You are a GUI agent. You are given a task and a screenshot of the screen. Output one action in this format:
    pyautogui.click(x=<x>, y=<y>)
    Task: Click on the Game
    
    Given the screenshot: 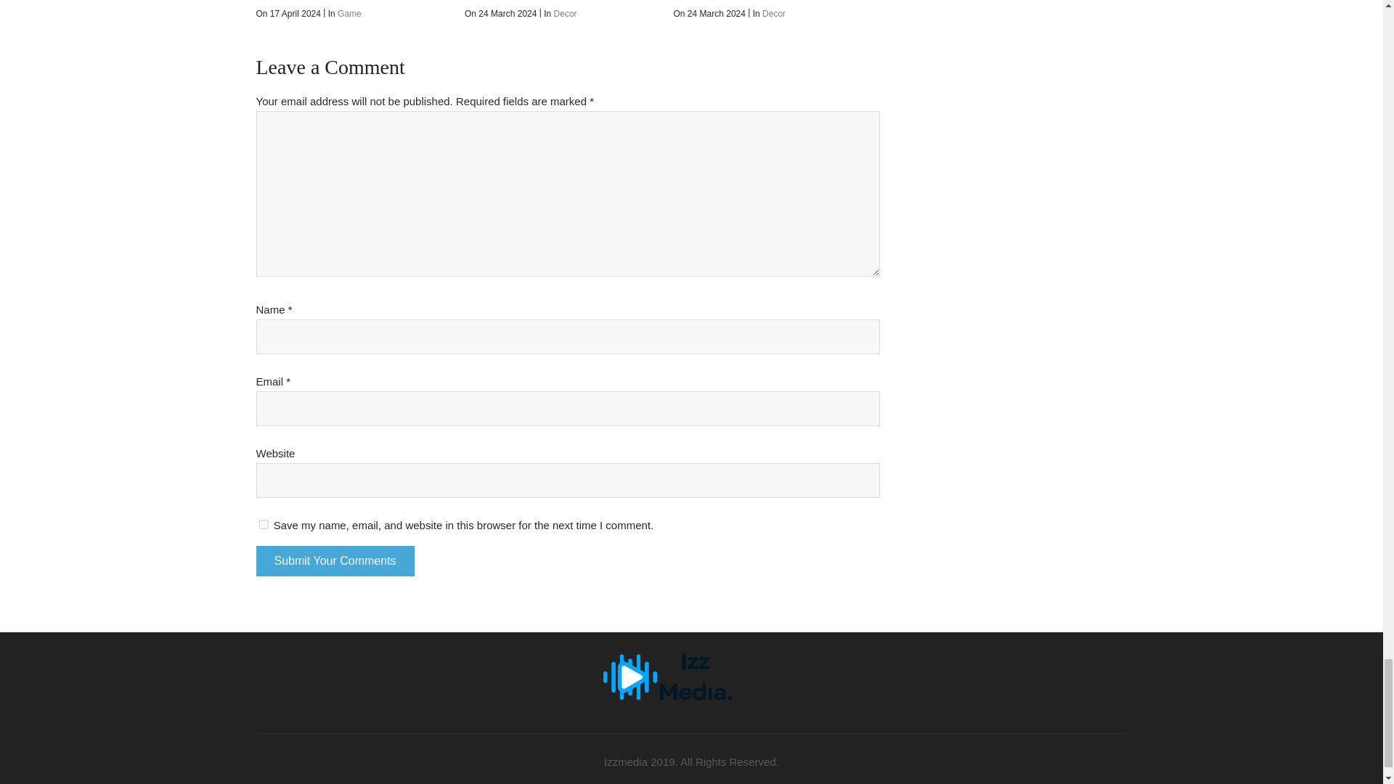 What is the action you would take?
    pyautogui.click(x=348, y=13)
    